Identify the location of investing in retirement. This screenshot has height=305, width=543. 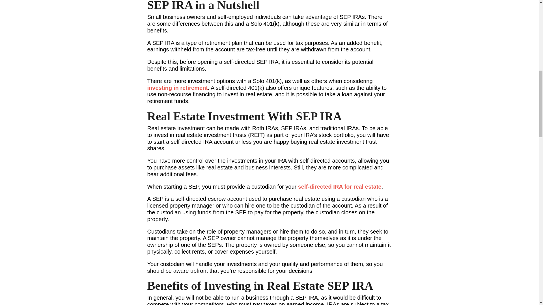
(178, 88).